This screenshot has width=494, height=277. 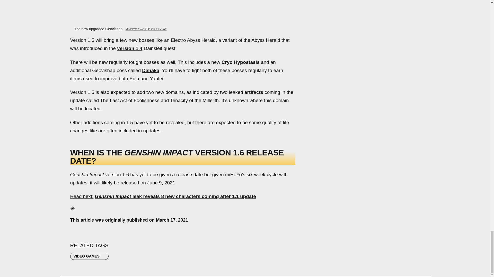 What do you see at coordinates (89, 256) in the screenshot?
I see `VIDEO GAMES` at bounding box center [89, 256].